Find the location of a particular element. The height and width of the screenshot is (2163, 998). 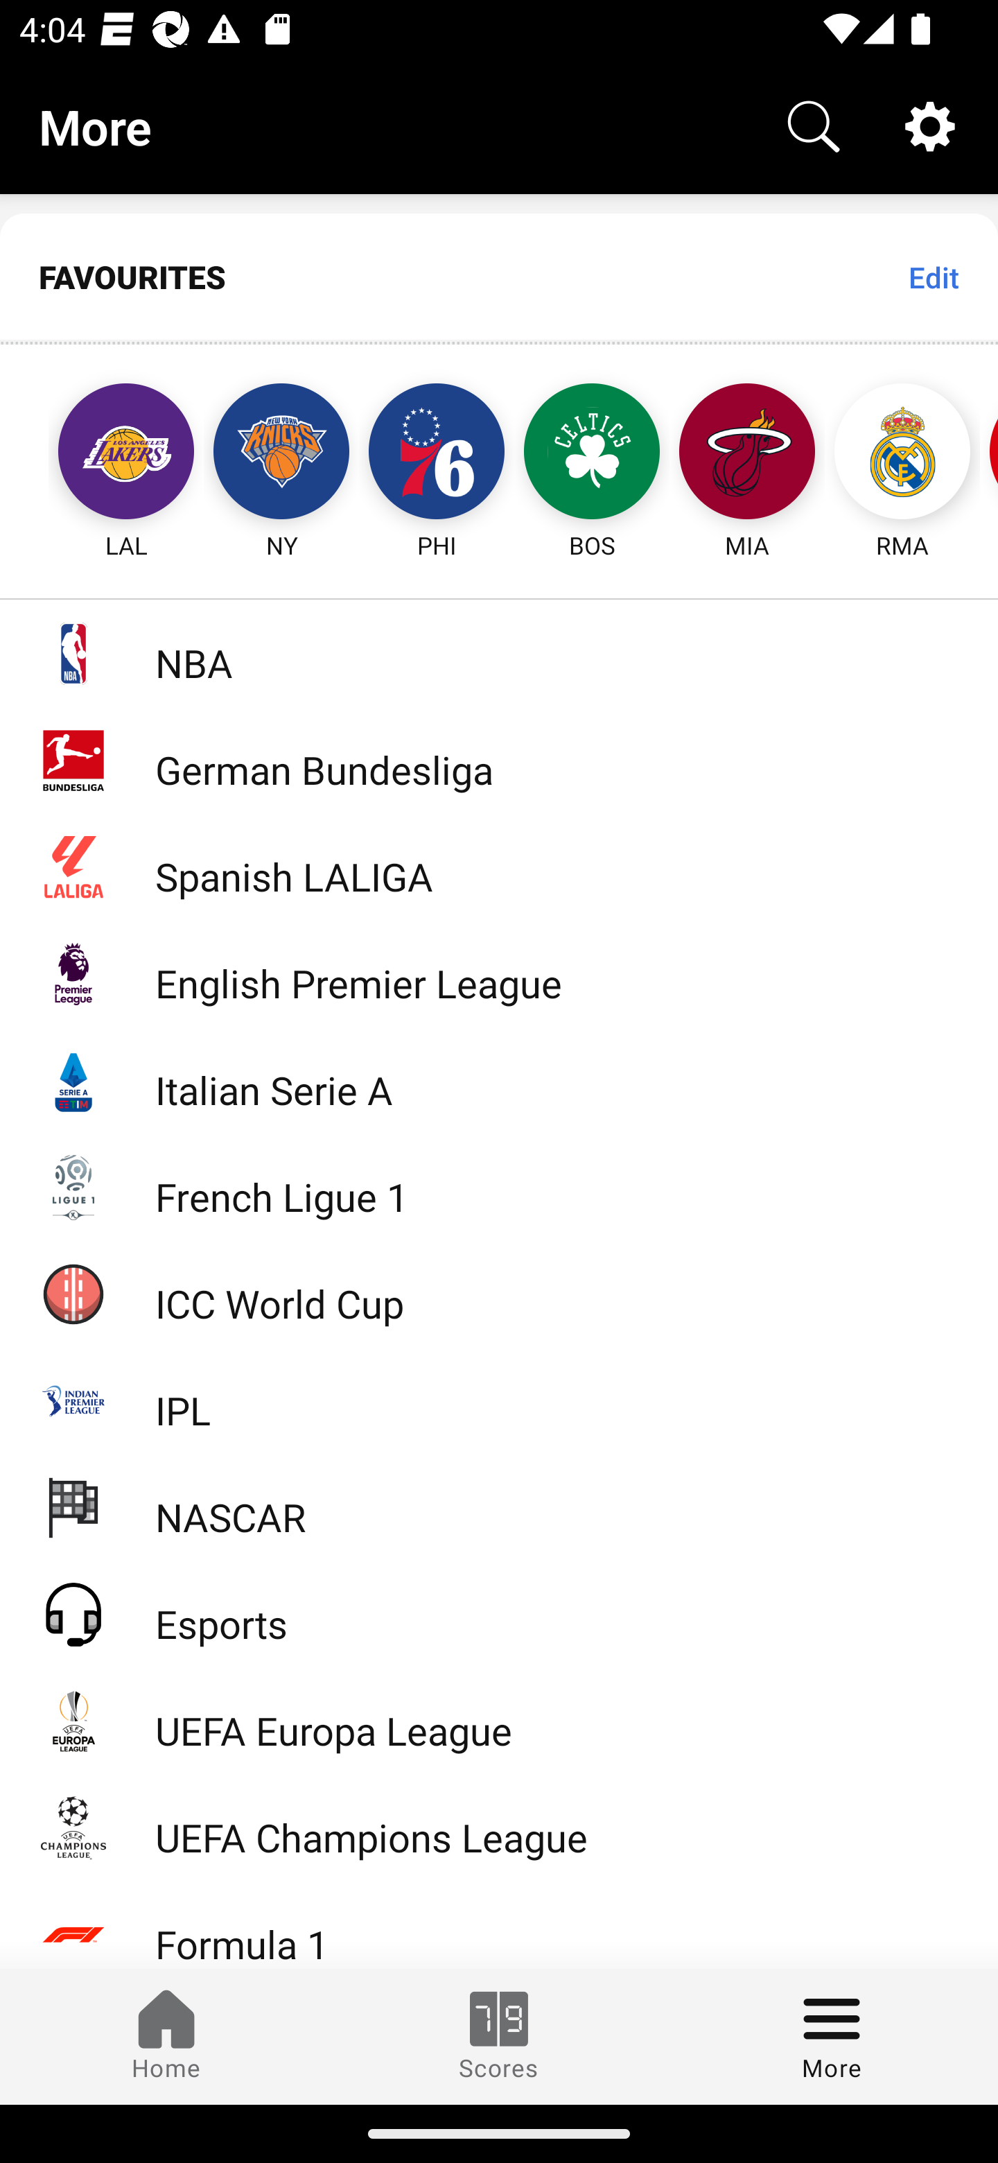

Home is located at coordinates (166, 2036).